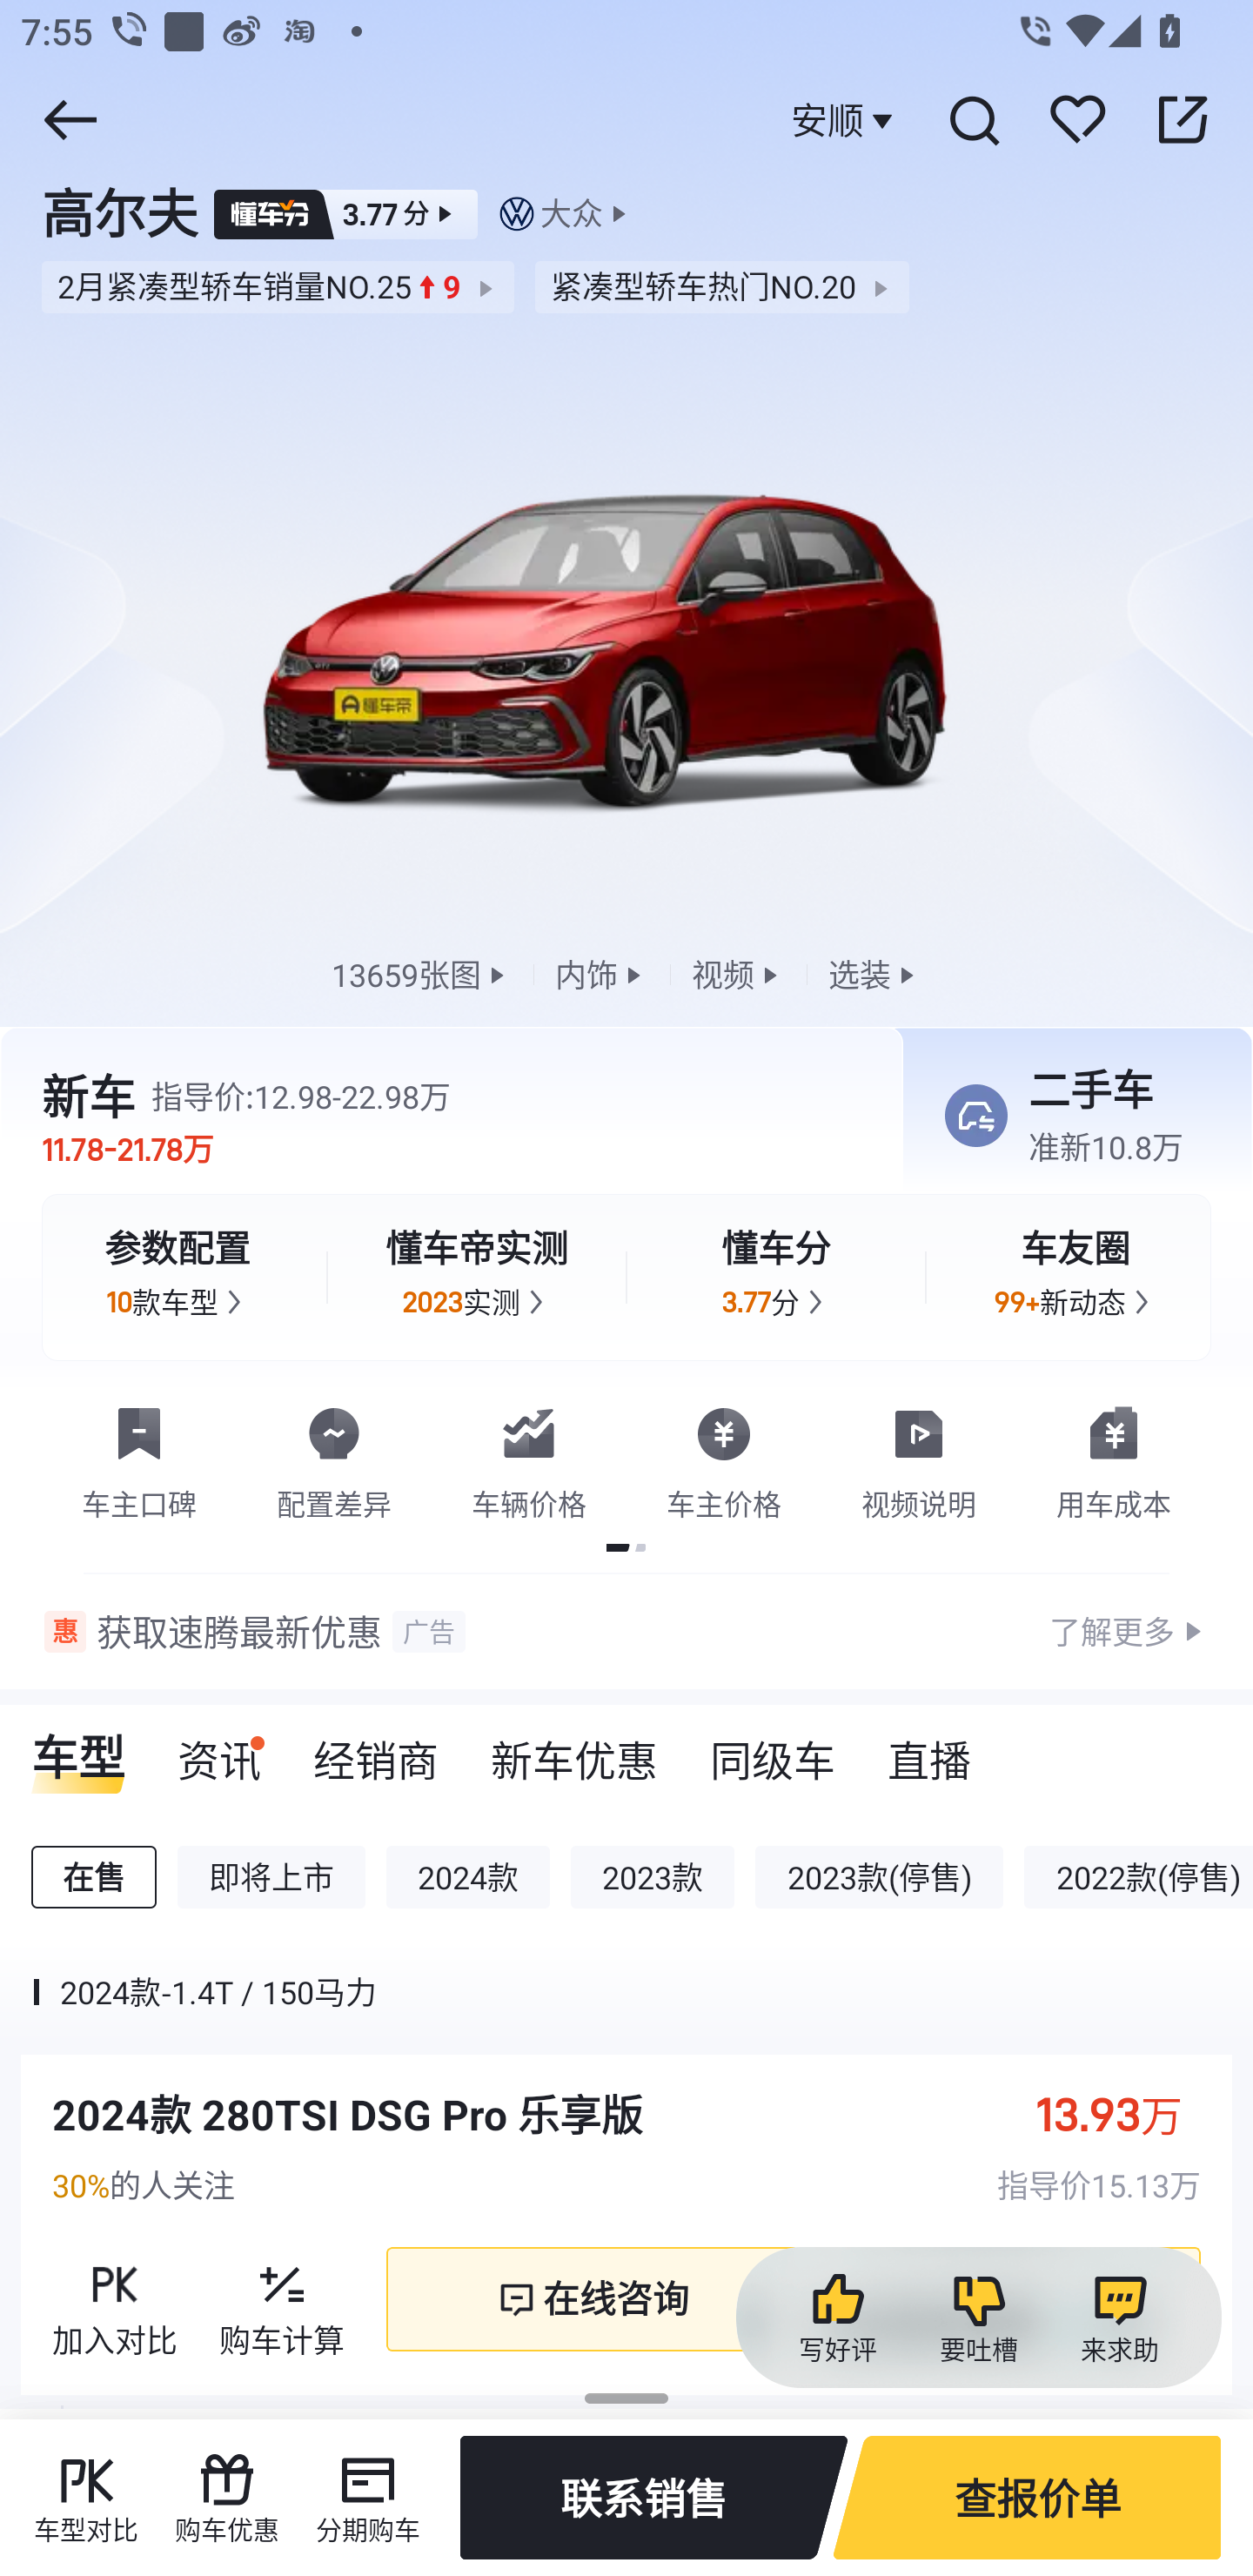 This screenshot has width=1253, height=2576. Describe the element at coordinates (1067, 1117) in the screenshot. I see `二手车 准新10.8万` at that location.